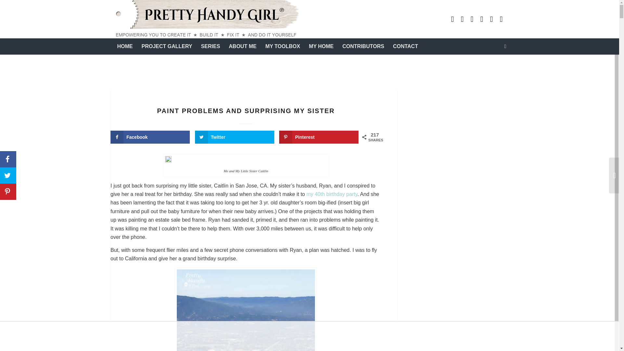  What do you see at coordinates (125, 46) in the screenshot?
I see `HOME` at bounding box center [125, 46].